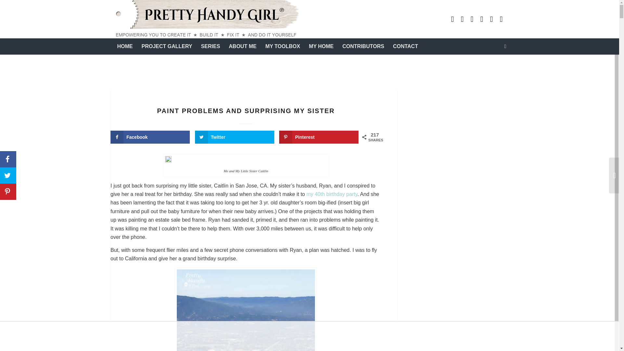  What do you see at coordinates (125, 46) in the screenshot?
I see `HOME` at bounding box center [125, 46].